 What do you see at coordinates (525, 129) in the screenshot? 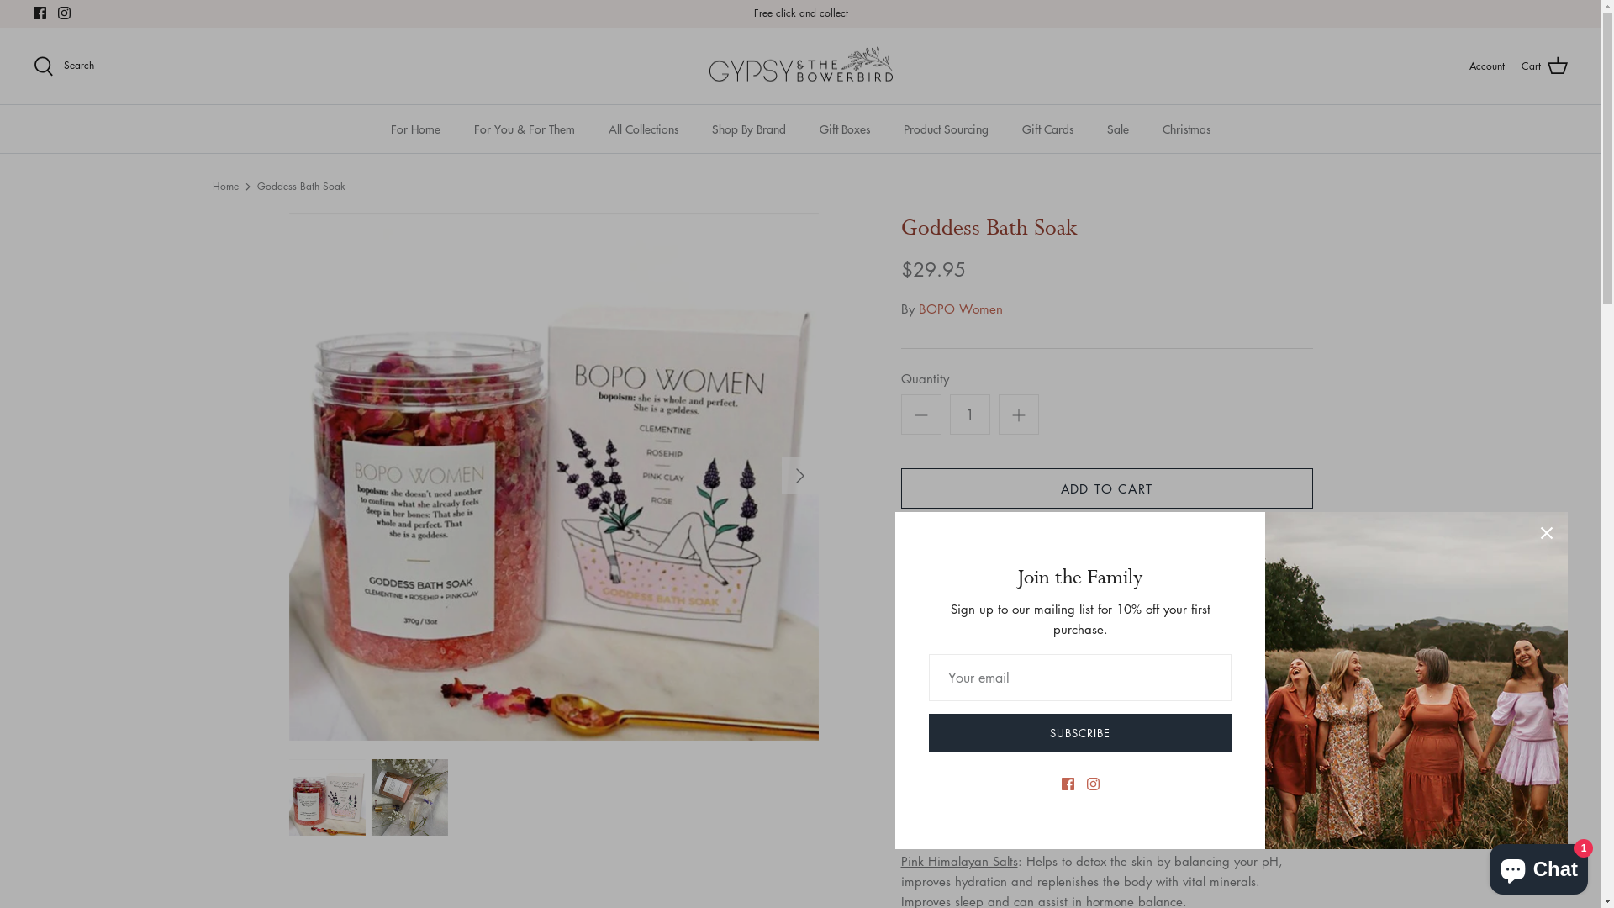
I see `For You & For Them` at bounding box center [525, 129].